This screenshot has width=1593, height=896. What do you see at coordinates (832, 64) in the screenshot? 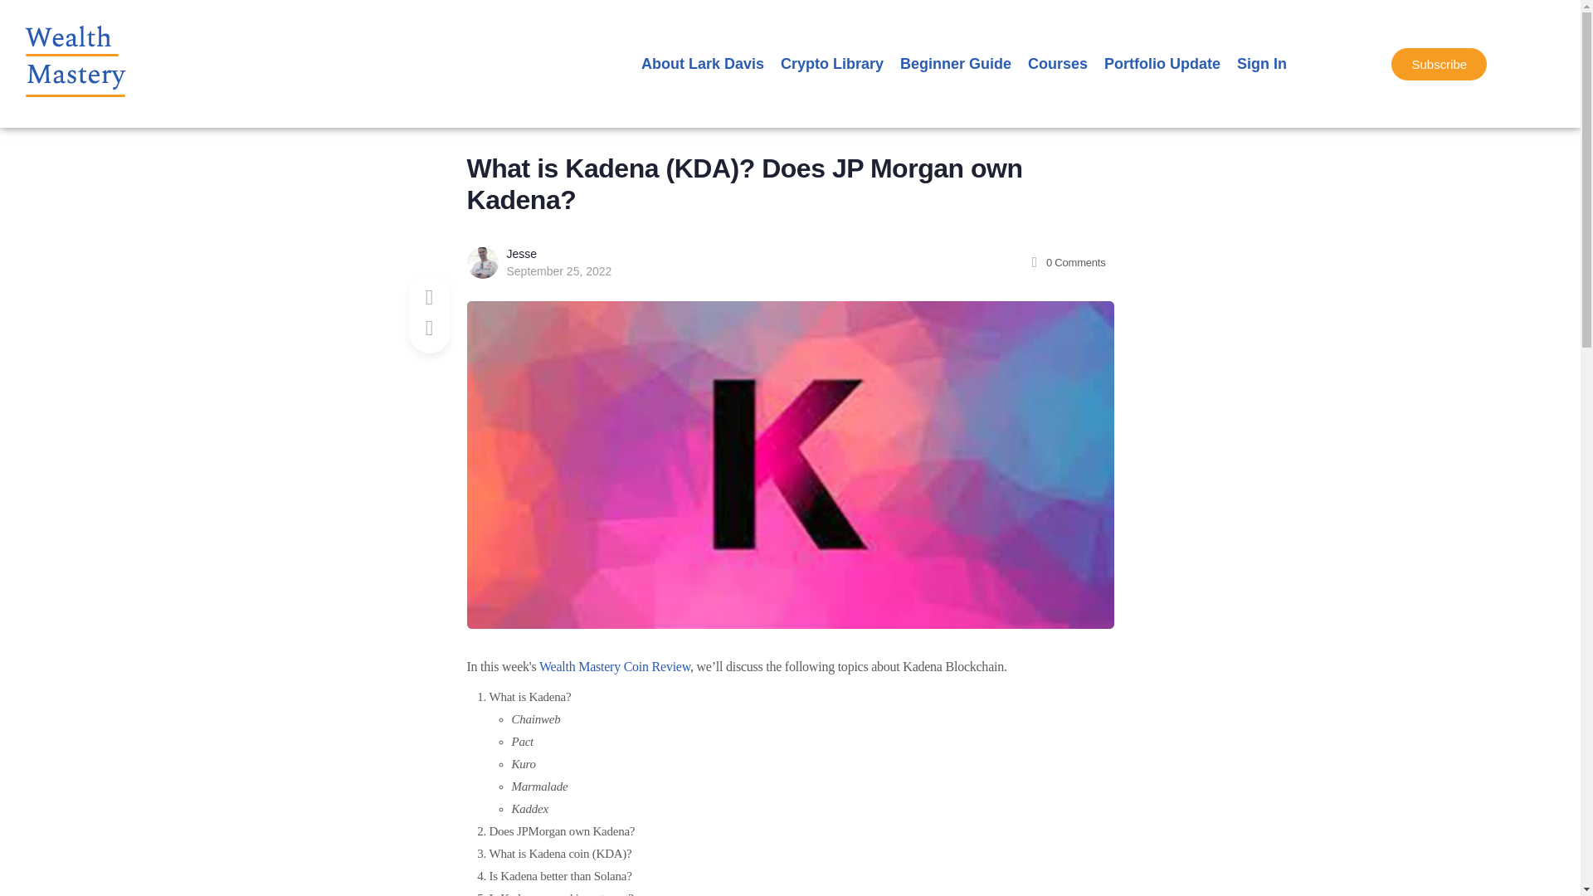
I see `Crypto Library` at bounding box center [832, 64].